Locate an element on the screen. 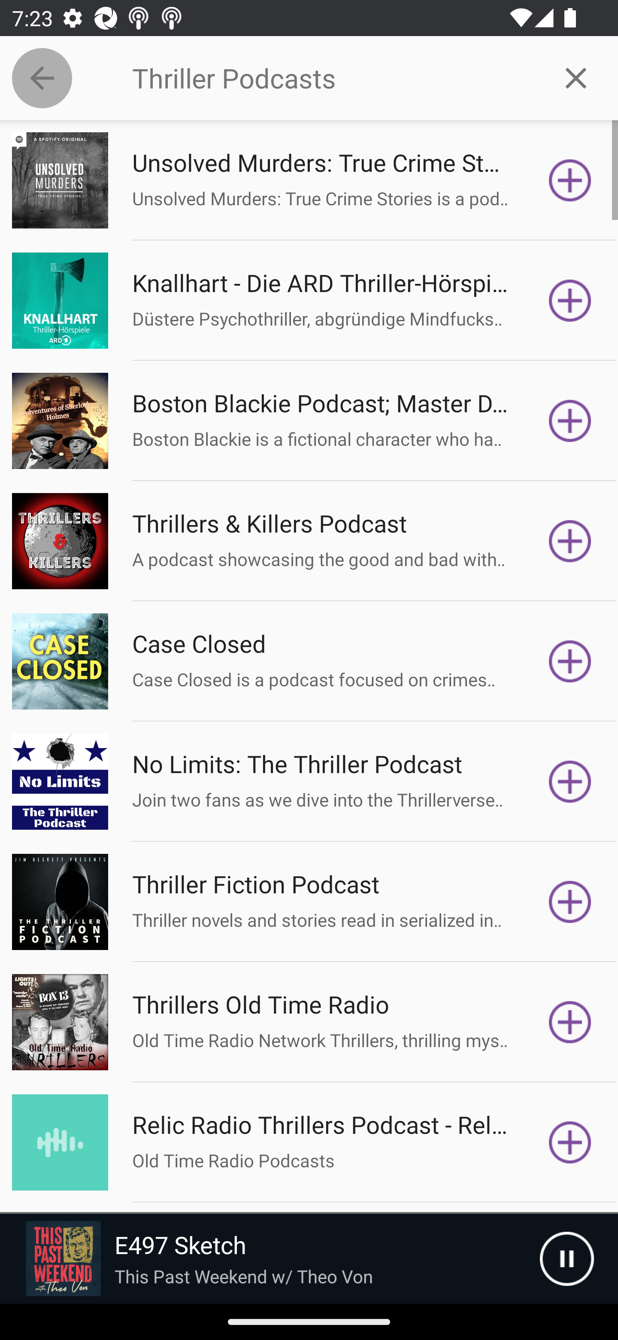 The height and width of the screenshot is (1340, 618). Subscribe is located at coordinates (570, 180).